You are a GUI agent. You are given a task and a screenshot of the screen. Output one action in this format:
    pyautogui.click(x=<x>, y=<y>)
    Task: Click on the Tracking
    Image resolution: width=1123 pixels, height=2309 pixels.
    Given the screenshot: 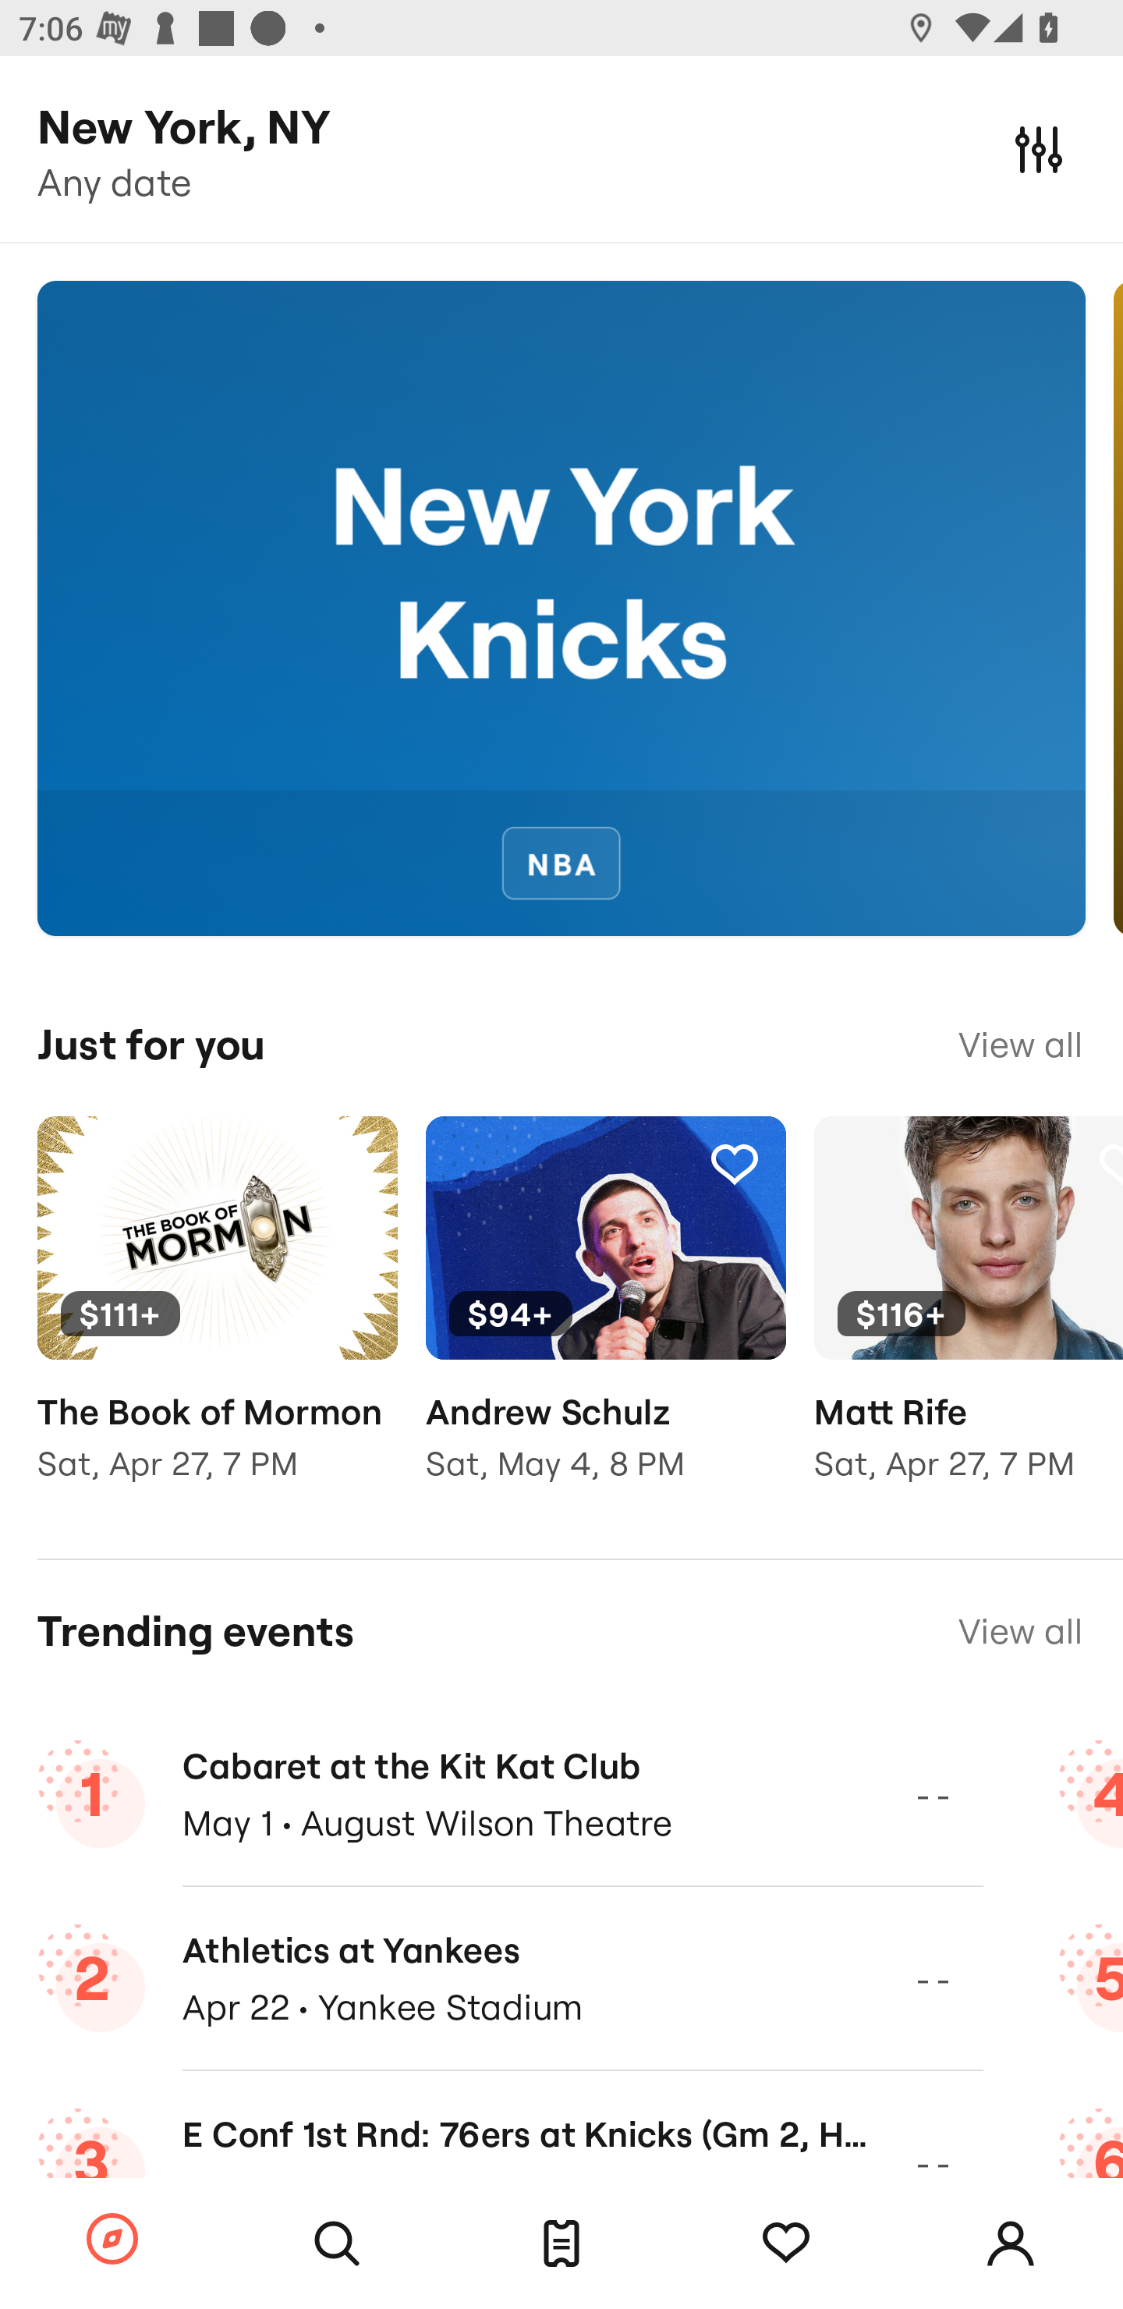 What is the action you would take?
    pyautogui.click(x=786, y=2243)
    